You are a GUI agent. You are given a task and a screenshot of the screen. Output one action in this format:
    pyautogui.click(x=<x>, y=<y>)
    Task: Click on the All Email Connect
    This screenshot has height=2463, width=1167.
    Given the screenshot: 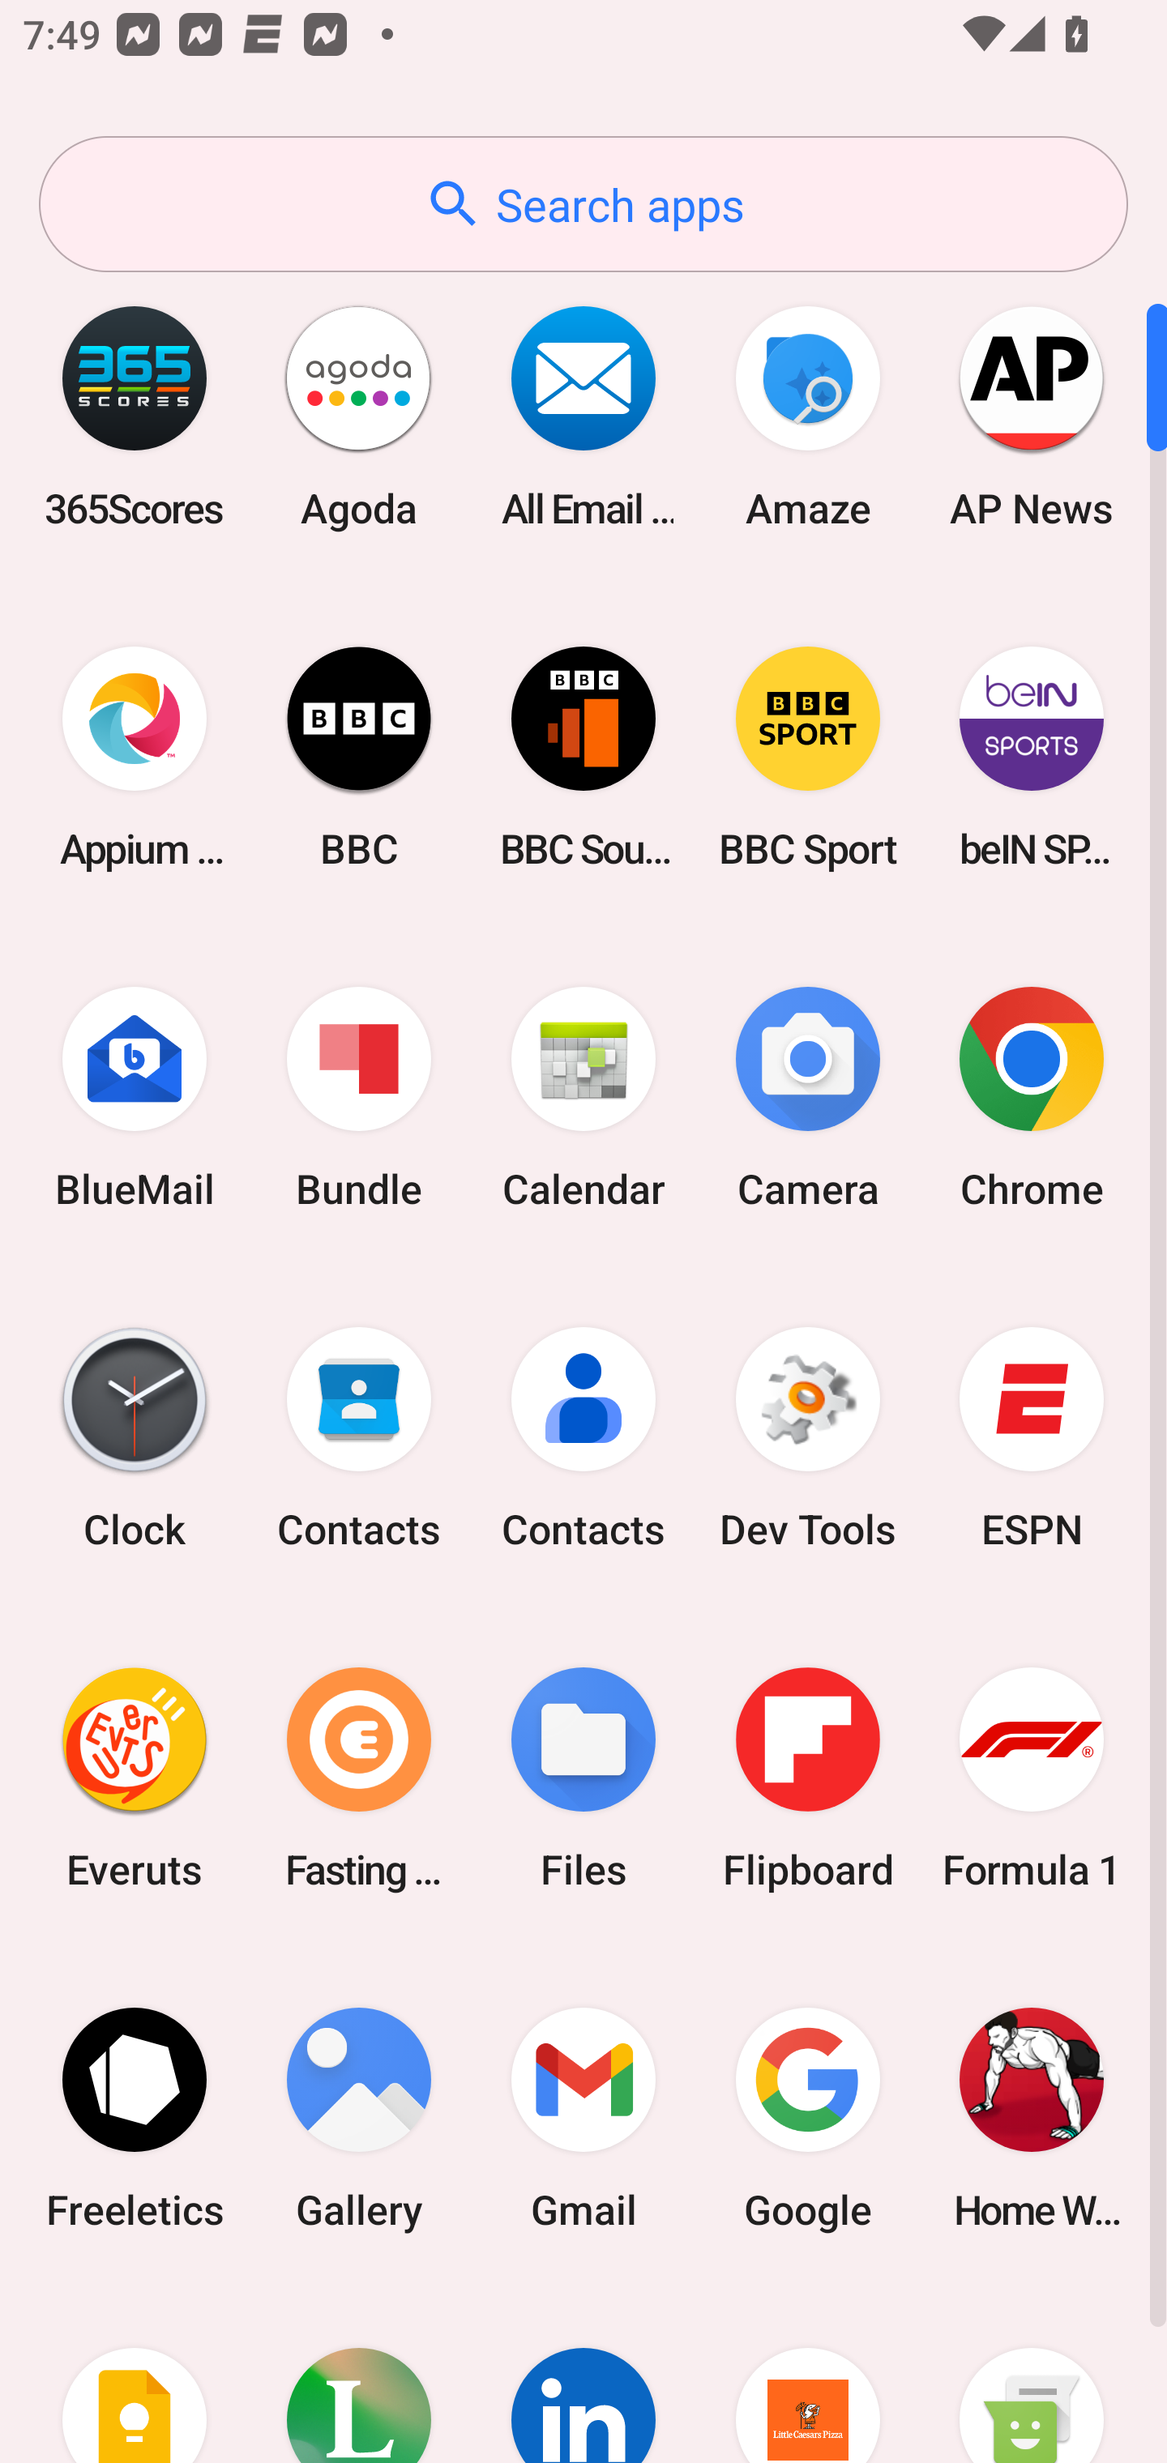 What is the action you would take?
    pyautogui.click(x=583, y=416)
    